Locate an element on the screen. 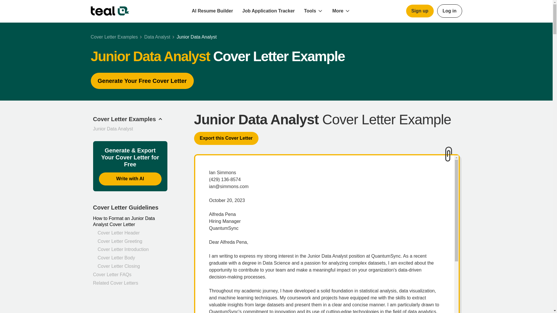  Cover Letter Header is located at coordinates (132, 233).